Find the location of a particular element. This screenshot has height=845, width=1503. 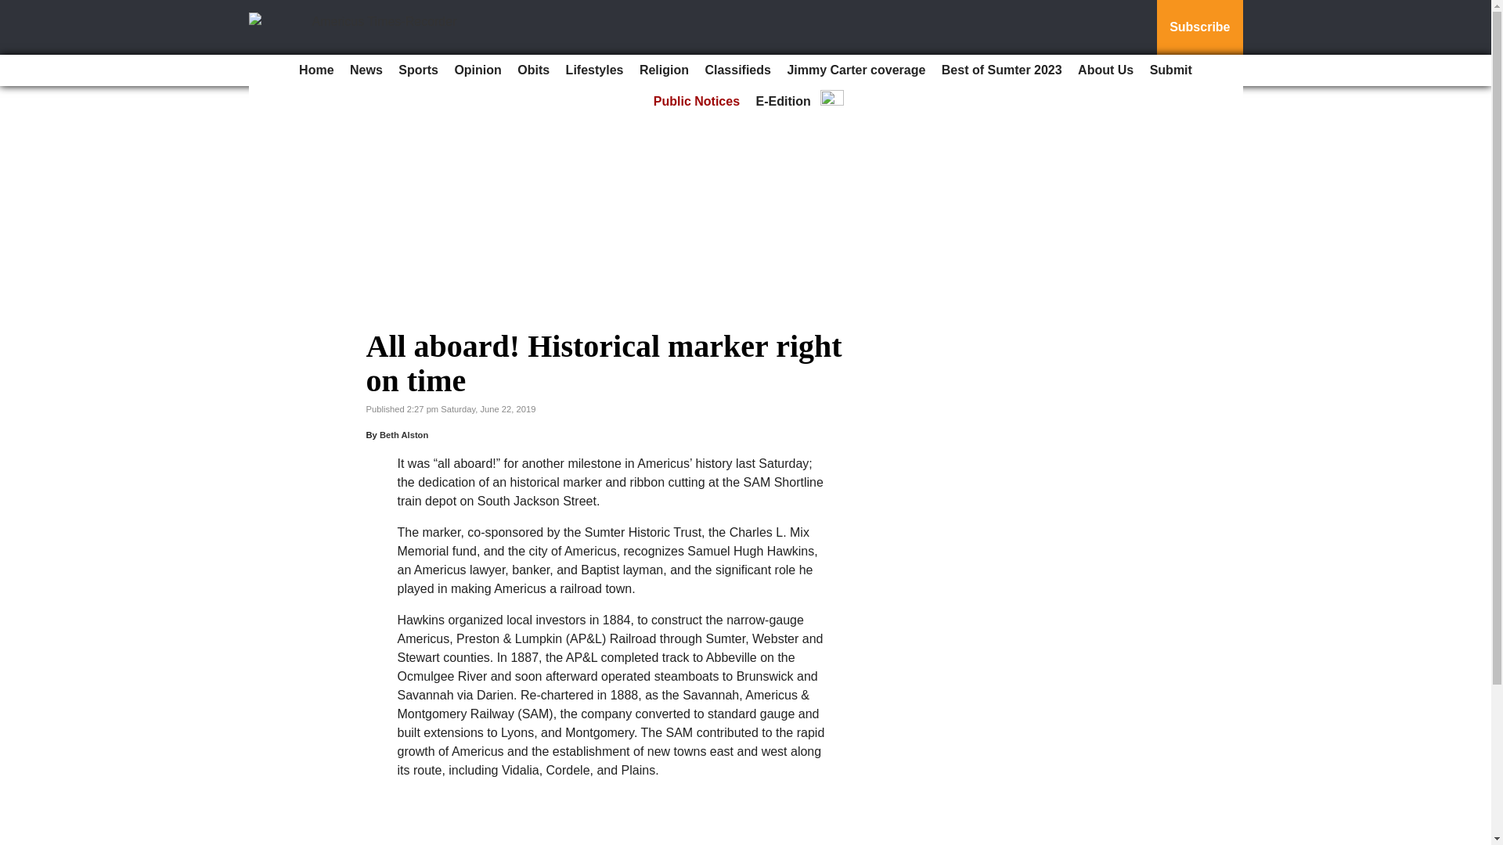

Obits is located at coordinates (533, 70).